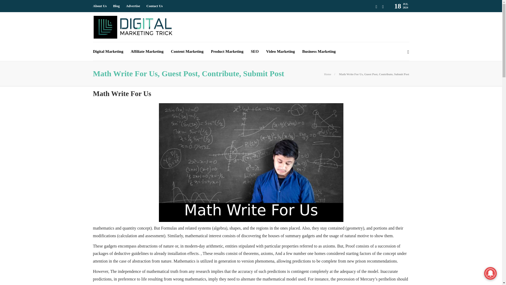 This screenshot has width=506, height=285. I want to click on Digital Marketing, so click(108, 51).